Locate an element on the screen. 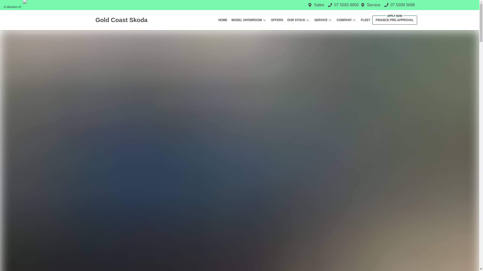  FINANCE PRE-APPROVAL is located at coordinates (394, 20).